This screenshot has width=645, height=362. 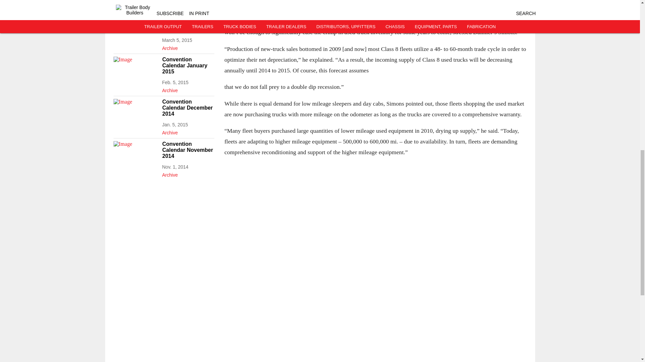 What do you see at coordinates (136, 154) in the screenshot?
I see `Image` at bounding box center [136, 154].